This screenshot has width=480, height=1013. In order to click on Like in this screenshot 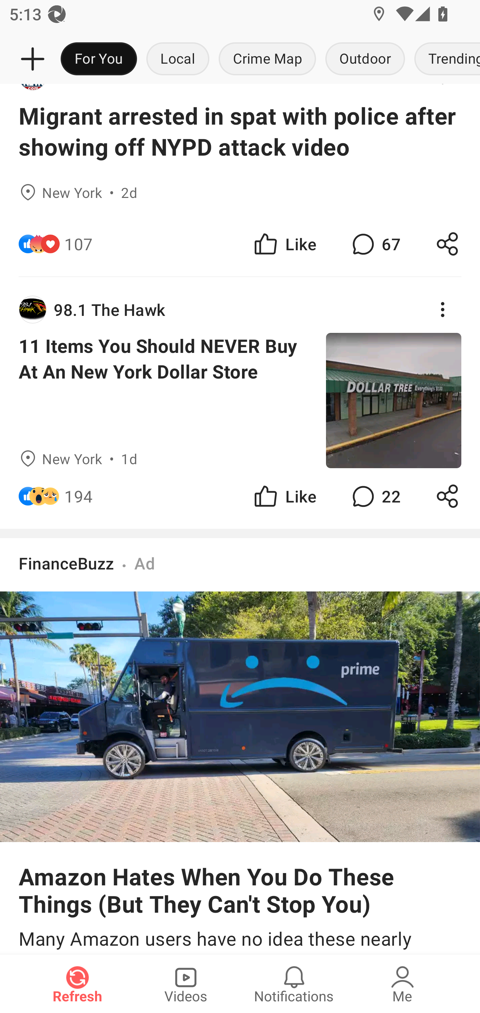, I will do `click(284, 243)`.